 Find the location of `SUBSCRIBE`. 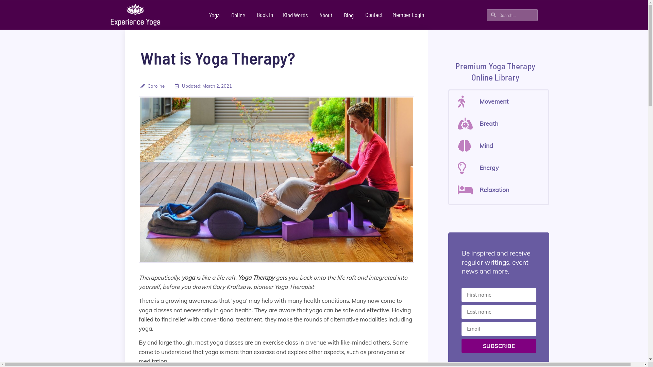

SUBSCRIBE is located at coordinates (499, 346).